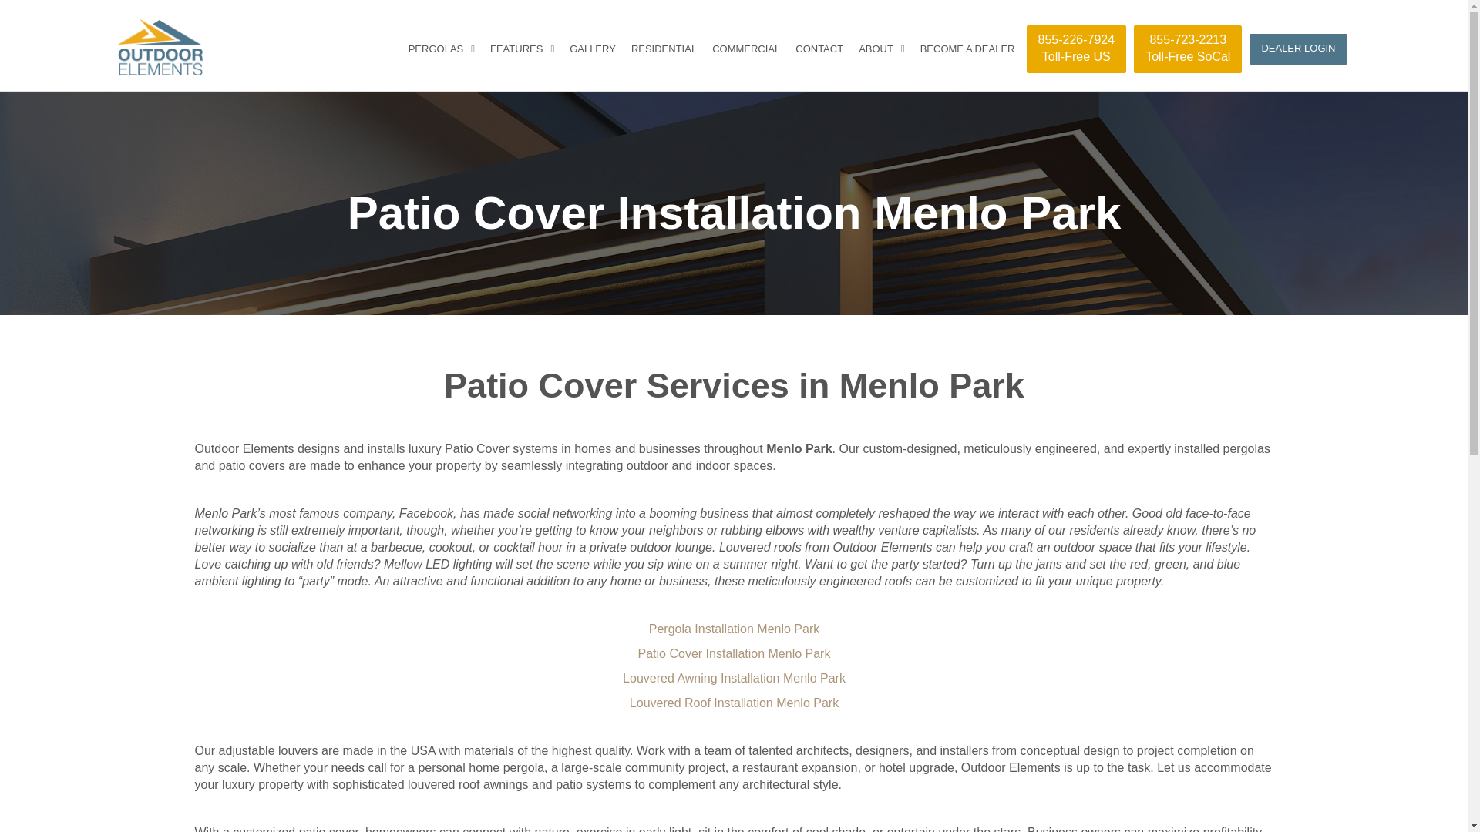 The image size is (1480, 832). What do you see at coordinates (592, 49) in the screenshot?
I see `GALLERY` at bounding box center [592, 49].